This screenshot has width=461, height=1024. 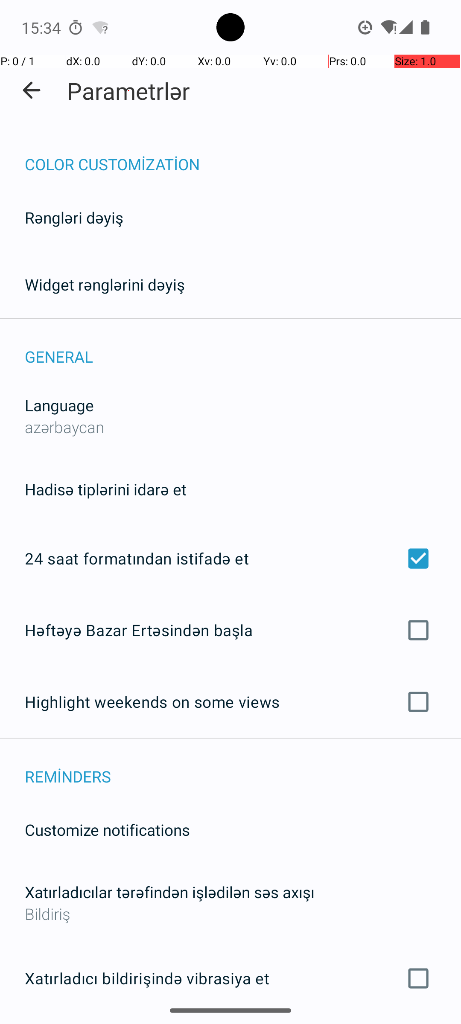 I want to click on azərbaycan, so click(x=65, y=427).